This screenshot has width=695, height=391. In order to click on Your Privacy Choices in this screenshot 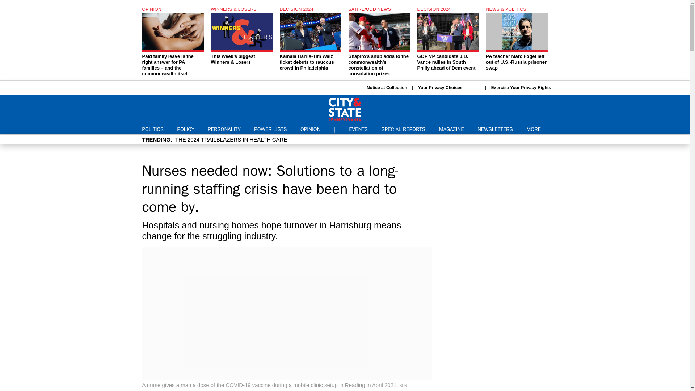, I will do `click(449, 88)`.